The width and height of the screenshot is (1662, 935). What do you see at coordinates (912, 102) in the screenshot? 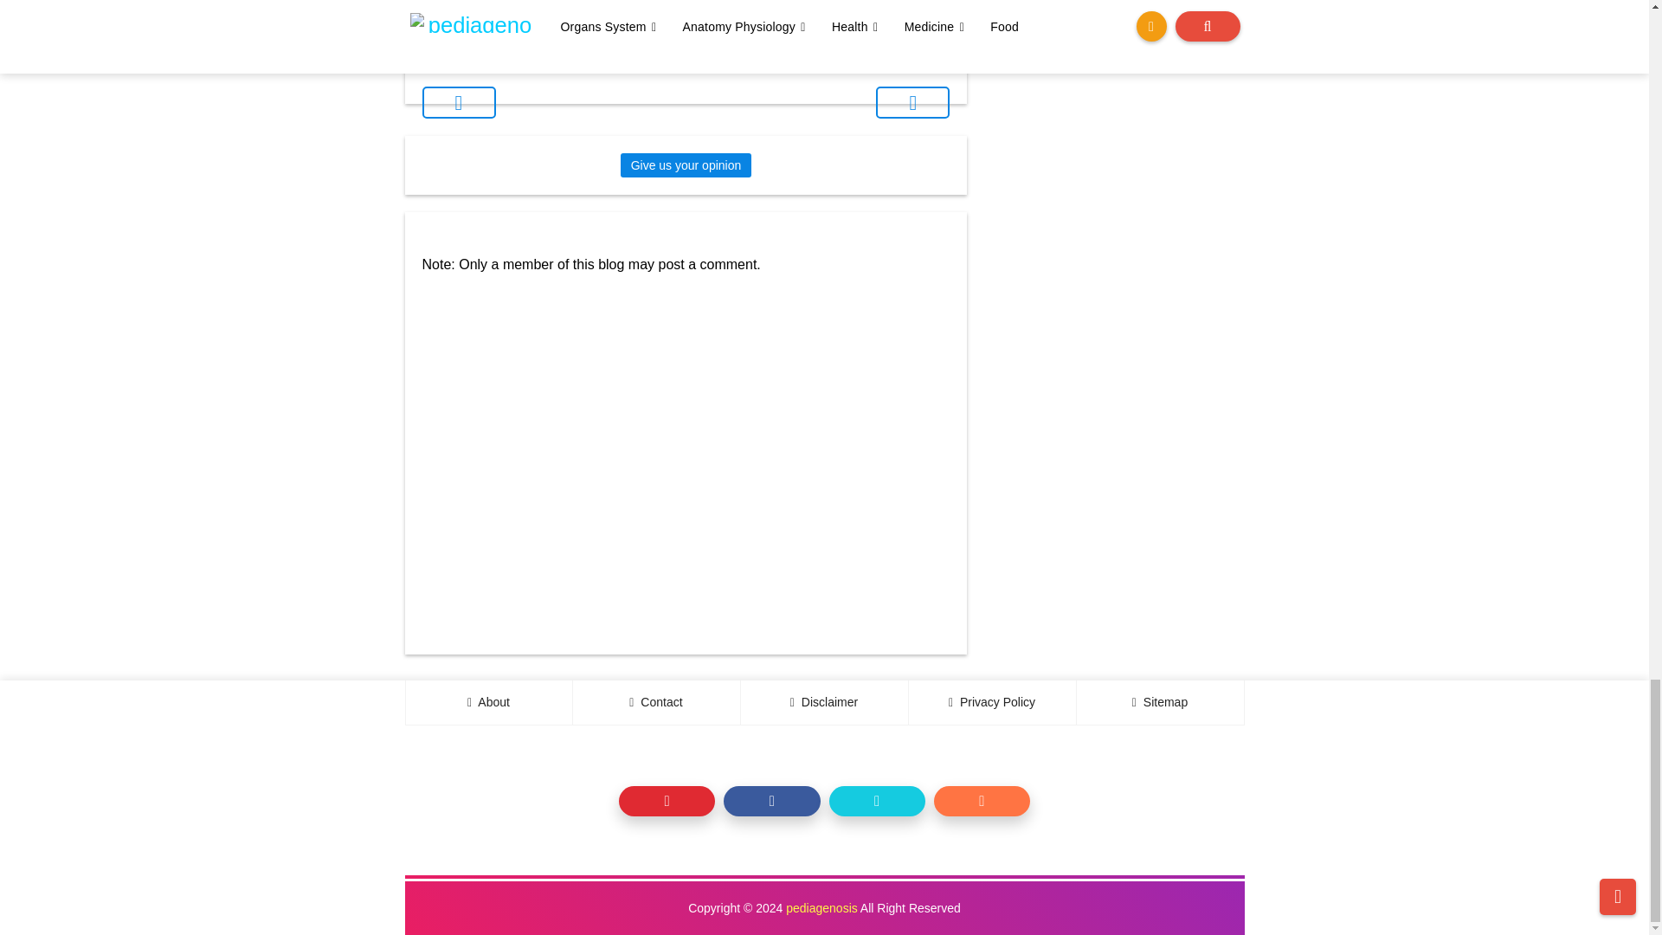
I see `Older Post` at bounding box center [912, 102].